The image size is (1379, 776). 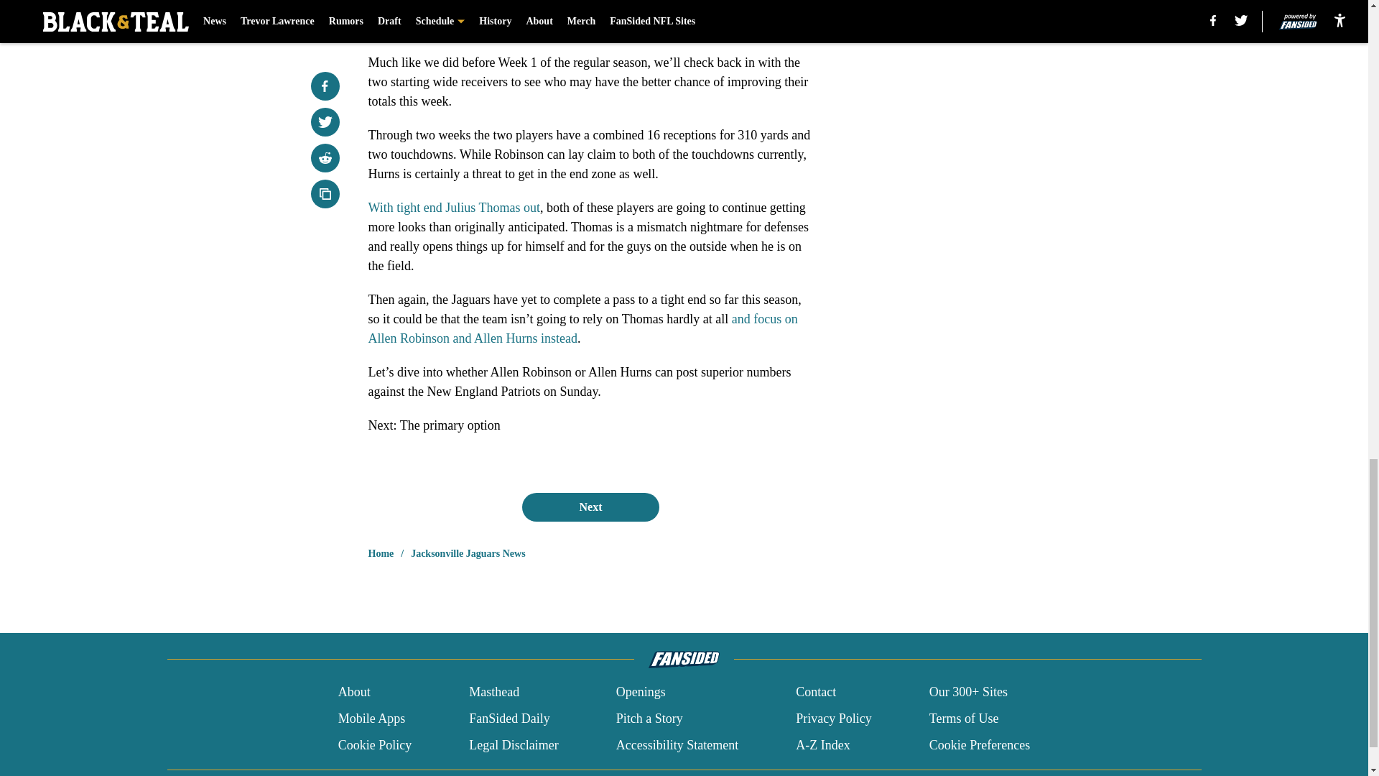 What do you see at coordinates (494, 693) in the screenshot?
I see `Masthead` at bounding box center [494, 693].